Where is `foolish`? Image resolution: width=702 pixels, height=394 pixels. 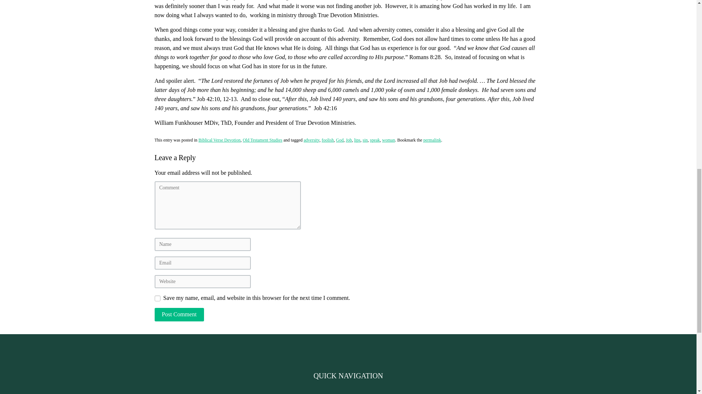
foolish is located at coordinates (328, 140).